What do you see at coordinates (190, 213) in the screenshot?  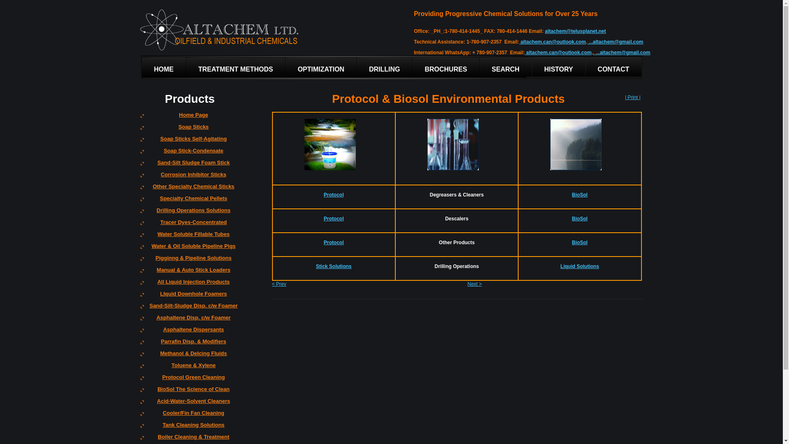 I see `Drilling Operations Solutions` at bounding box center [190, 213].